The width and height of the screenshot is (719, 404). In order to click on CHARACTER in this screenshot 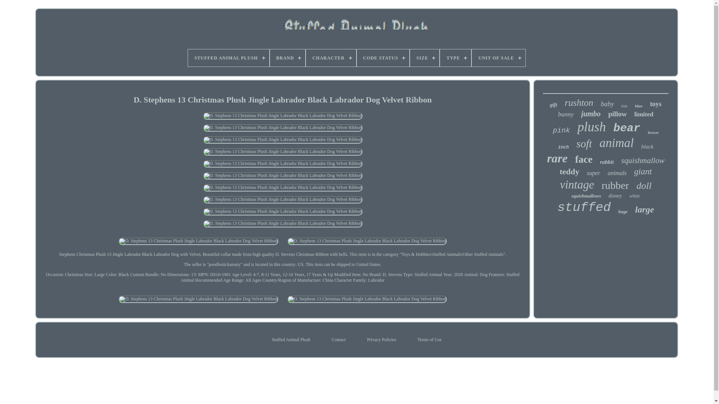, I will do `click(331, 58)`.